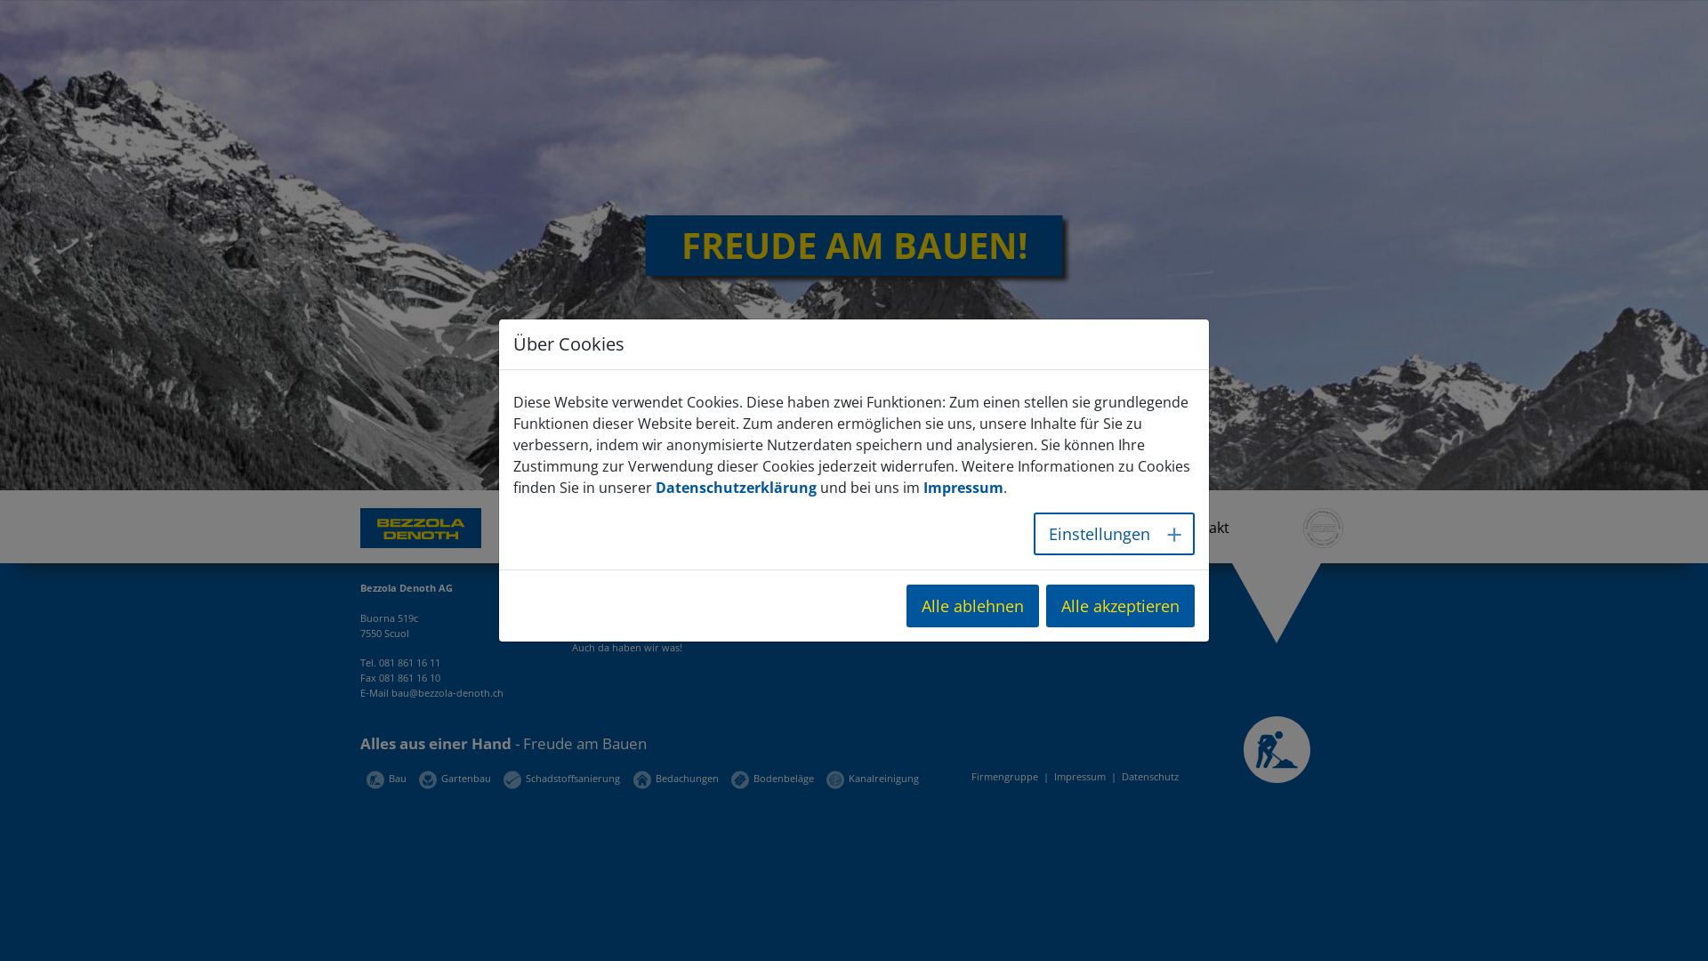 The height and width of the screenshot is (961, 1708). What do you see at coordinates (1150, 776) in the screenshot?
I see `Datenschutz` at bounding box center [1150, 776].